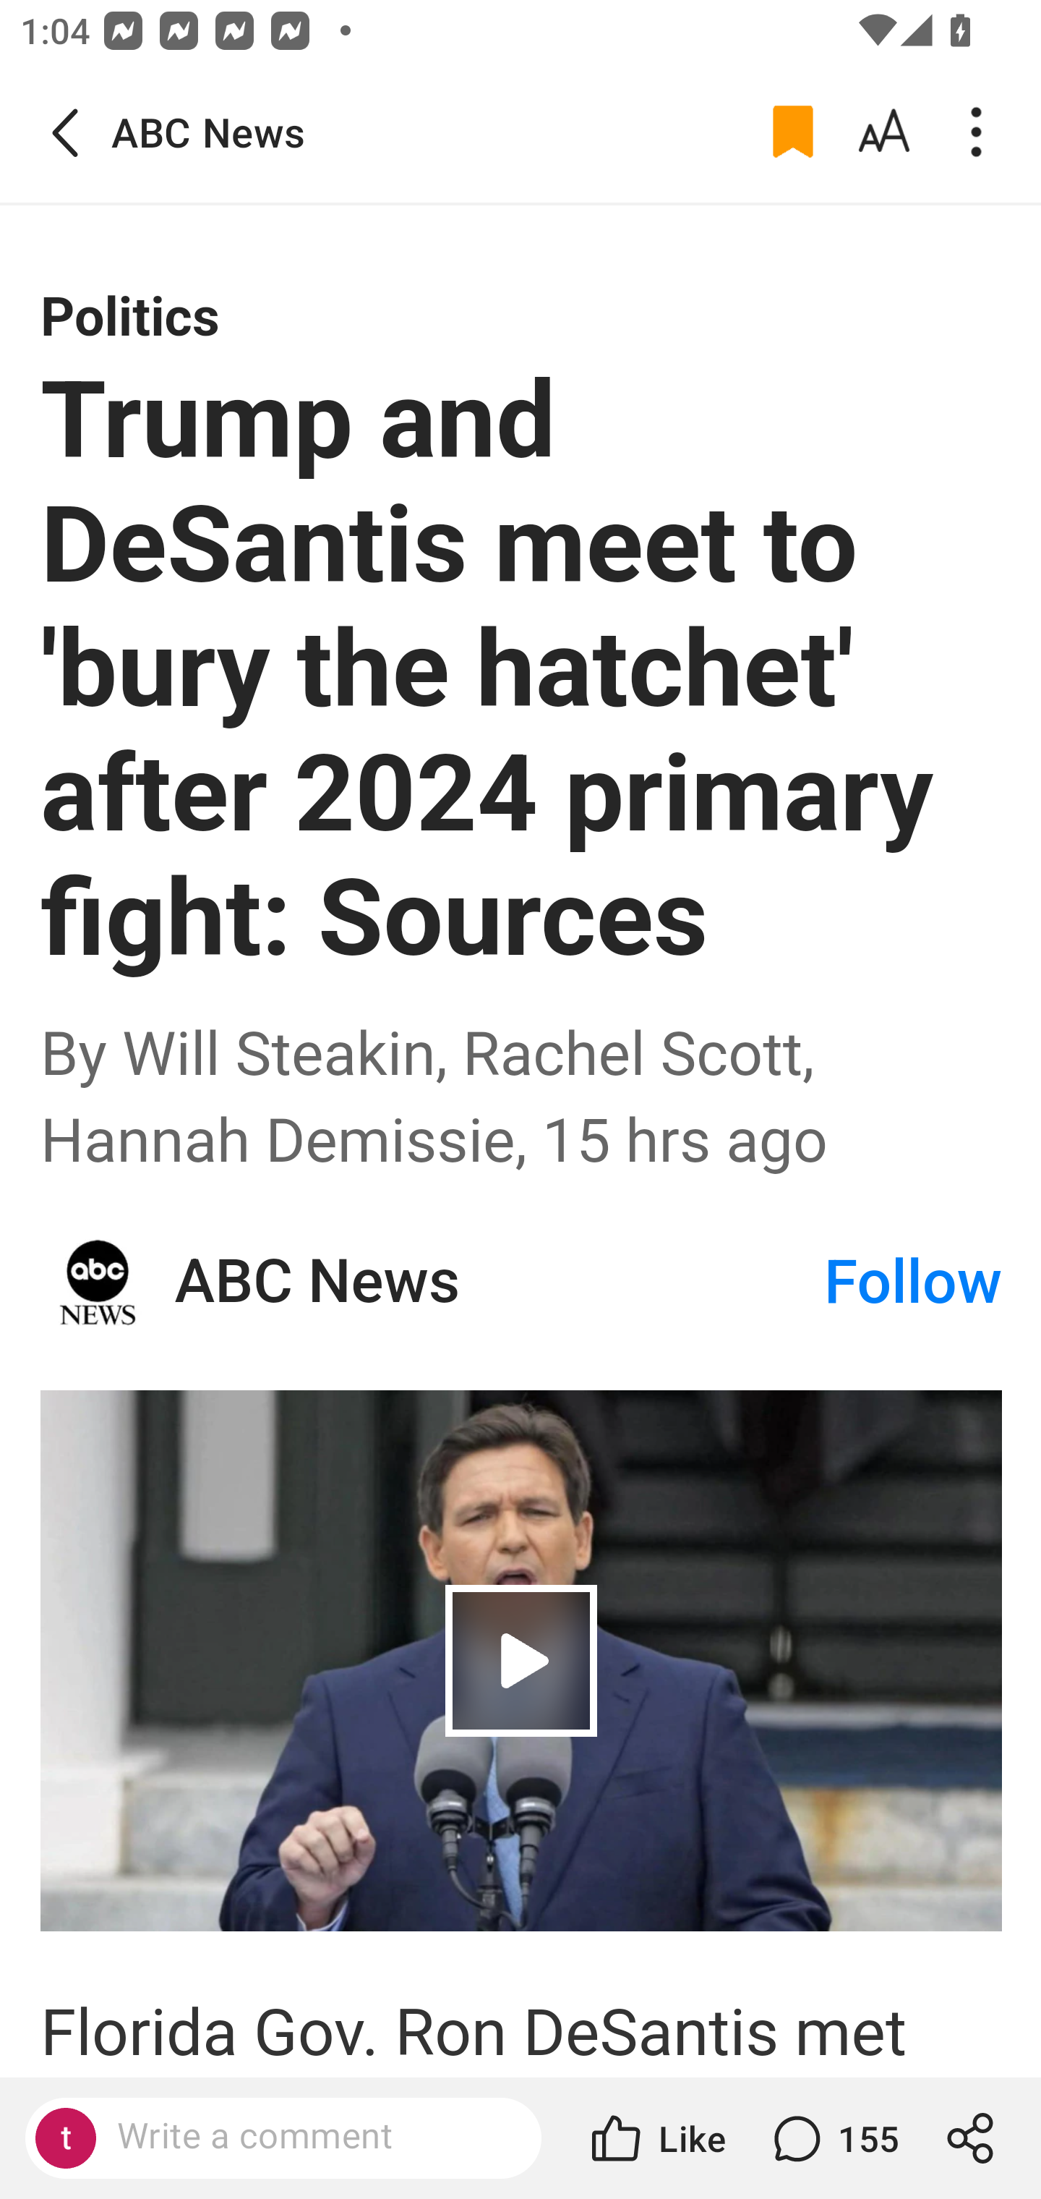 This screenshot has width=1041, height=2199. What do you see at coordinates (497, 1282) in the screenshot?
I see `ABC News` at bounding box center [497, 1282].